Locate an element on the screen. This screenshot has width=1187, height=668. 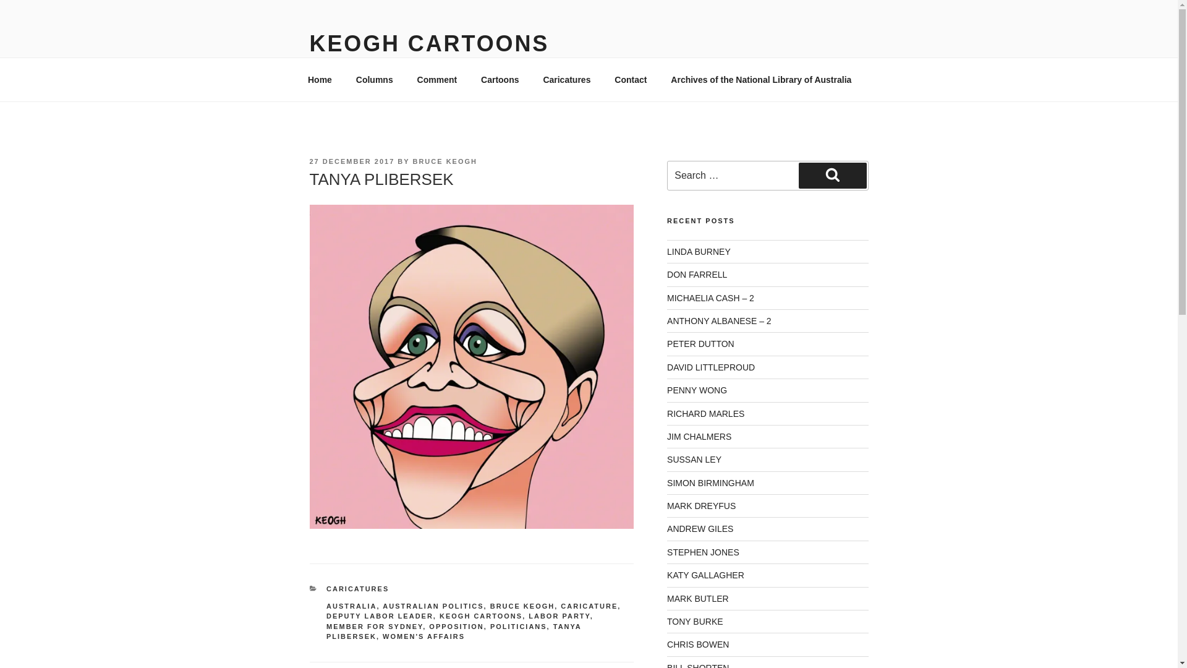
KEOGH CARTOONS is located at coordinates (481, 616).